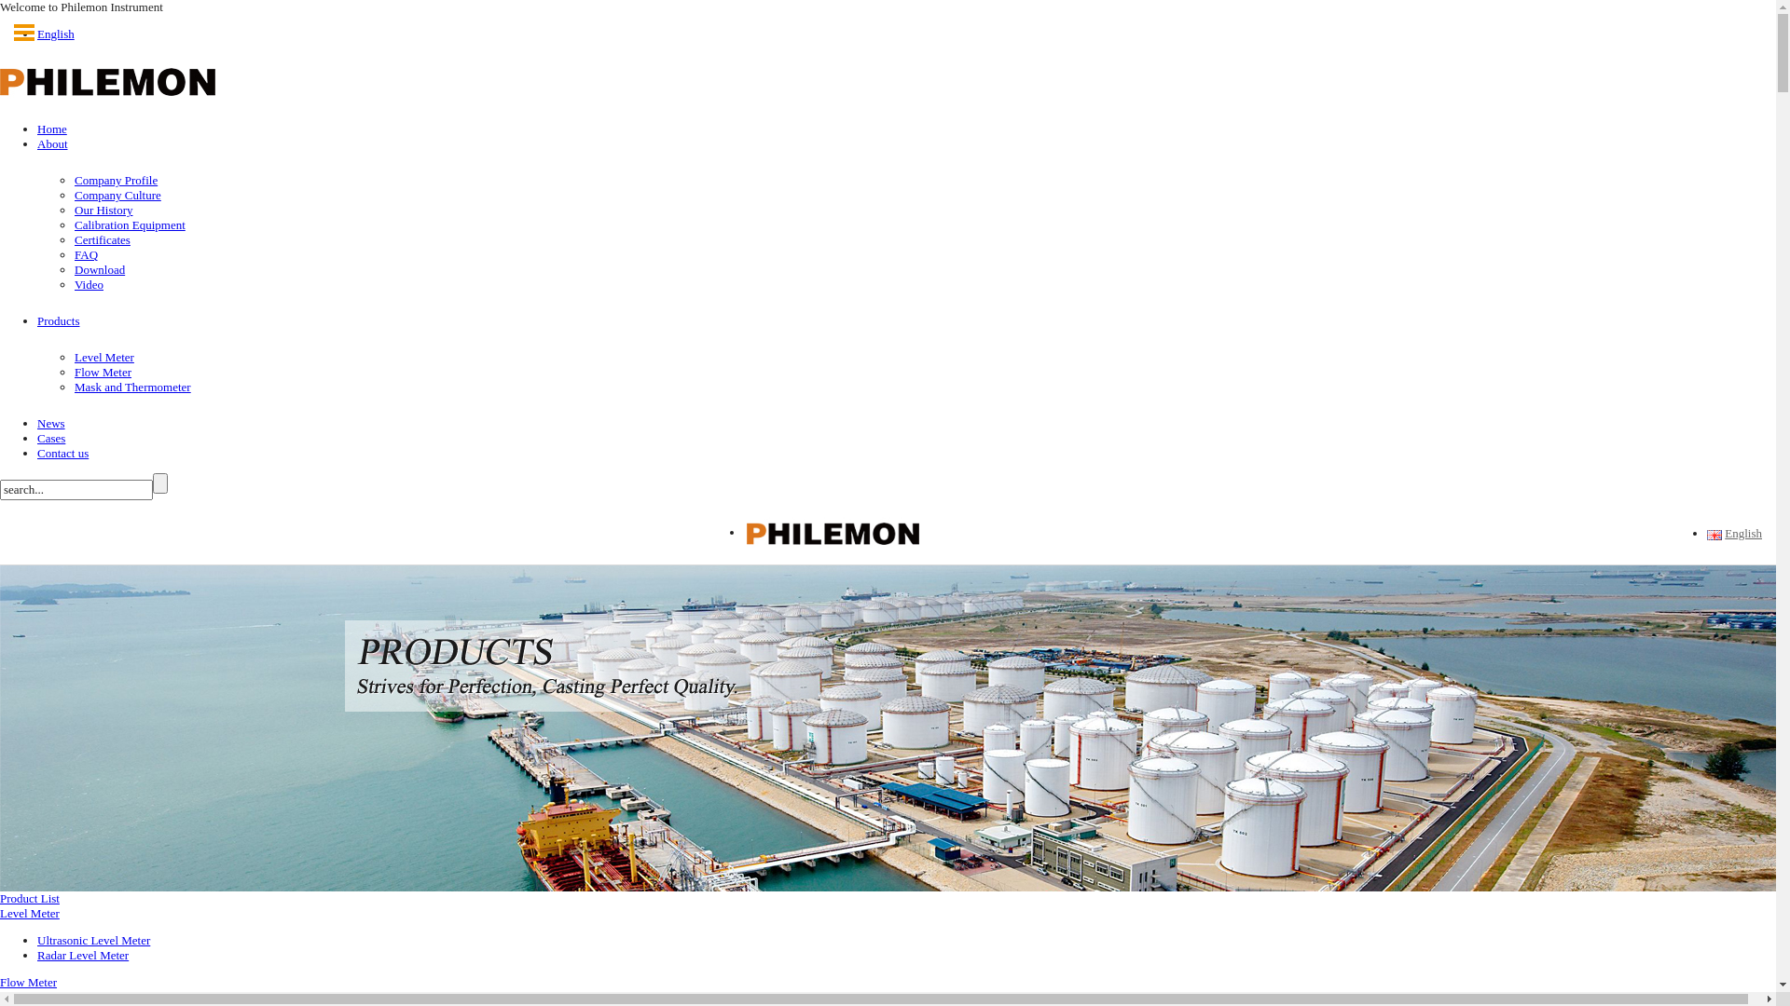  I want to click on English, so click(1742, 534).